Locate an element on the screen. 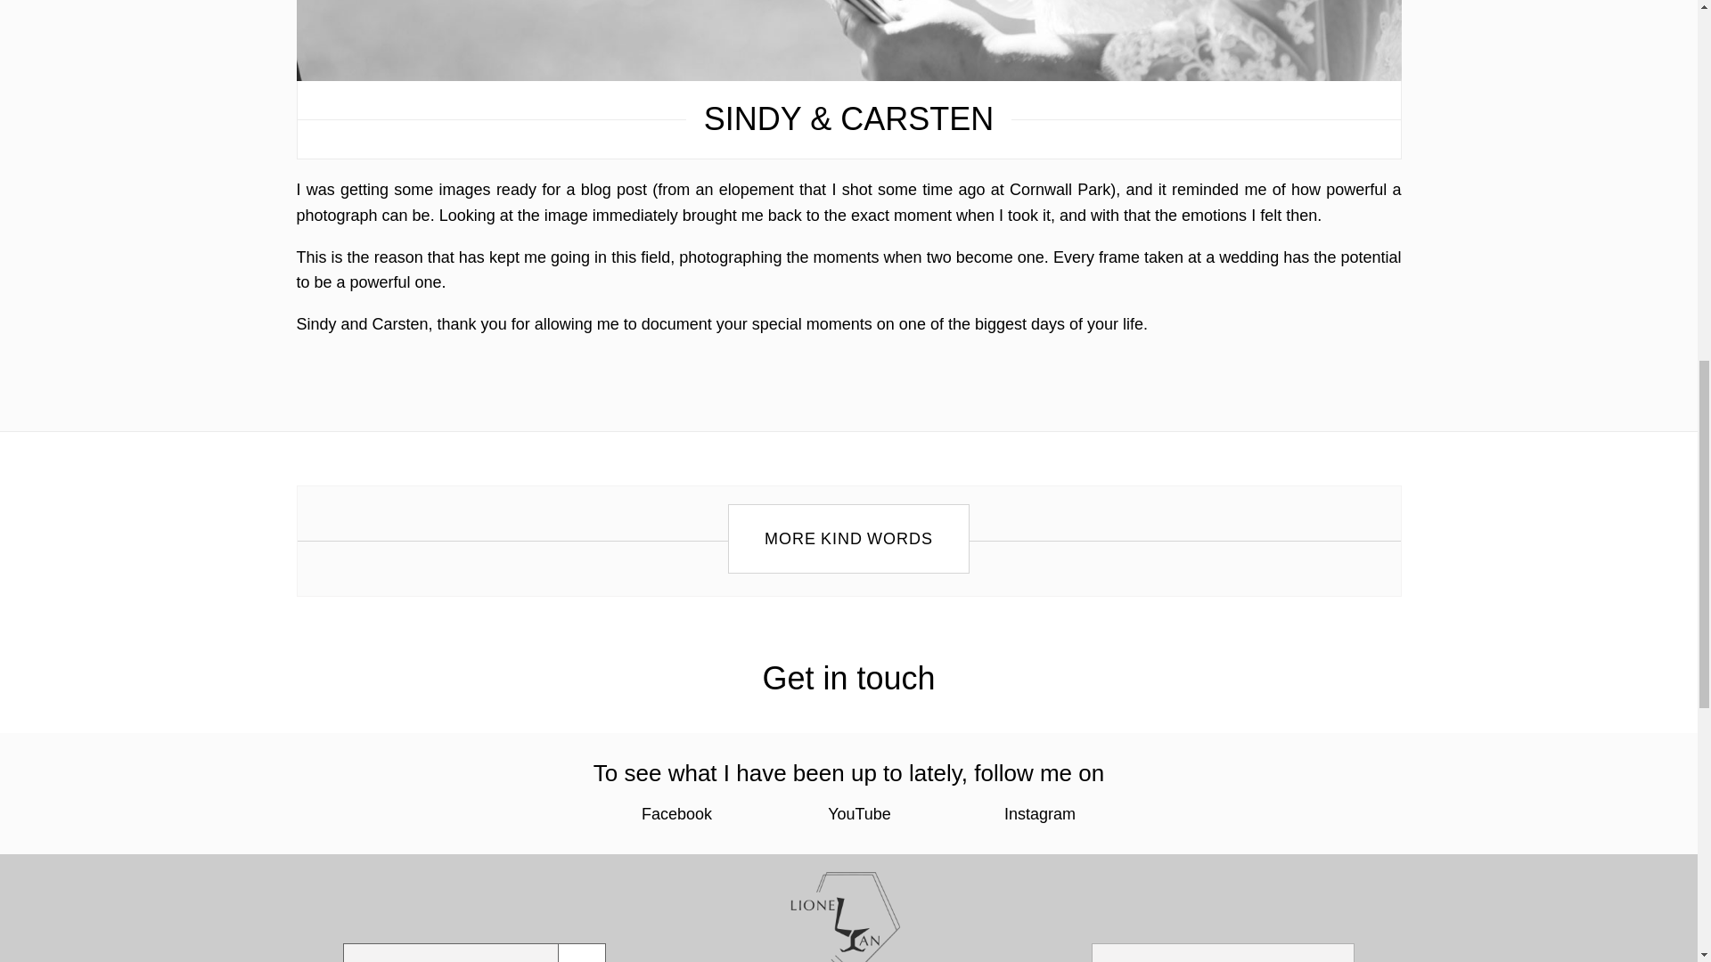 Image resolution: width=1711 pixels, height=962 pixels. Search is located at coordinates (450, 953).